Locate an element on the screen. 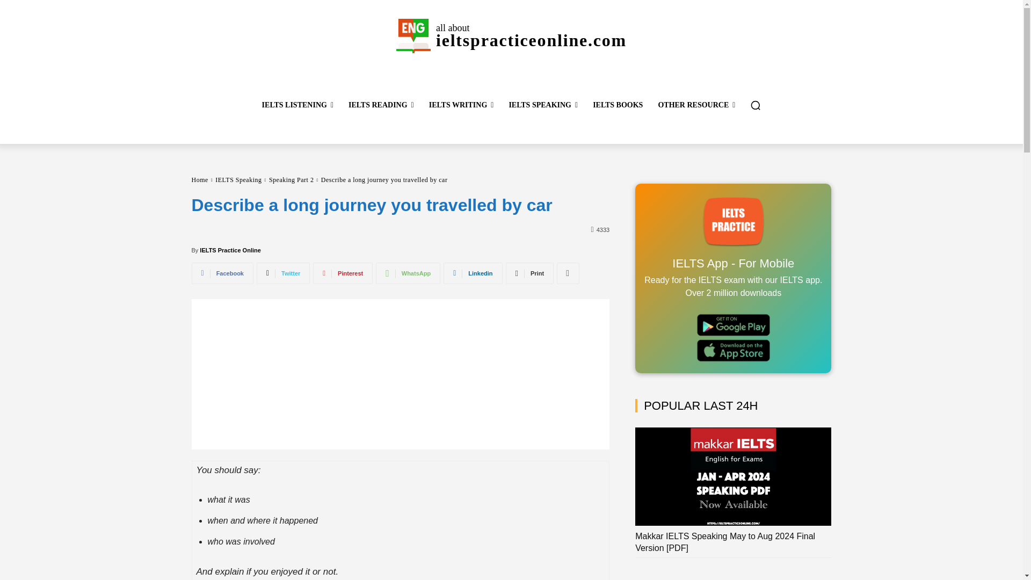 The height and width of the screenshot is (580, 1031). ieltspracticeonline.com is located at coordinates (413, 35).